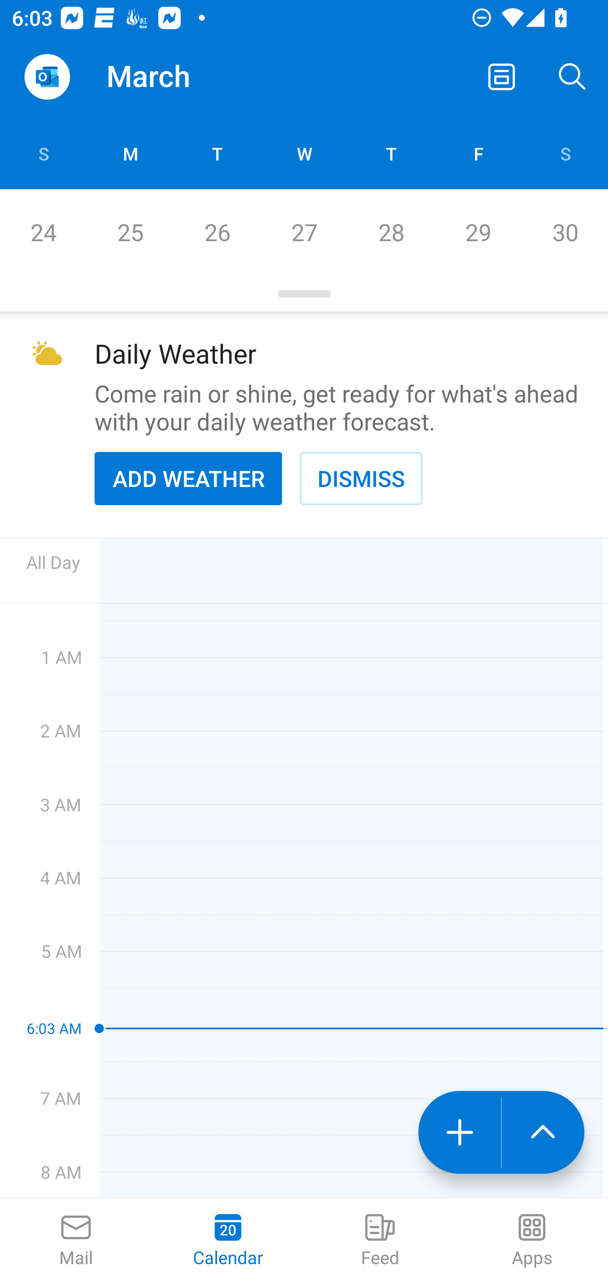 This screenshot has height=1284, width=608. Describe the element at coordinates (391, 233) in the screenshot. I see `28 Thursday, March 28` at that location.